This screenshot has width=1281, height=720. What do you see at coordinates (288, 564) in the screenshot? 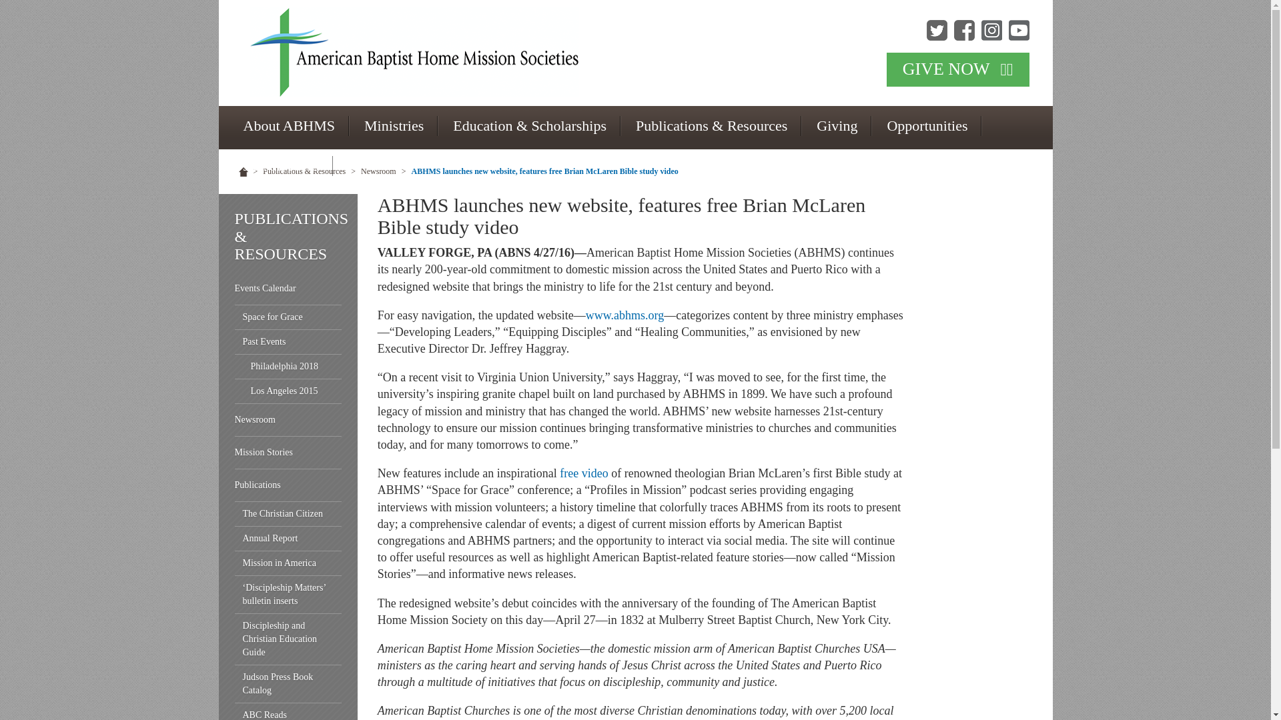
I see `Mission in America` at bounding box center [288, 564].